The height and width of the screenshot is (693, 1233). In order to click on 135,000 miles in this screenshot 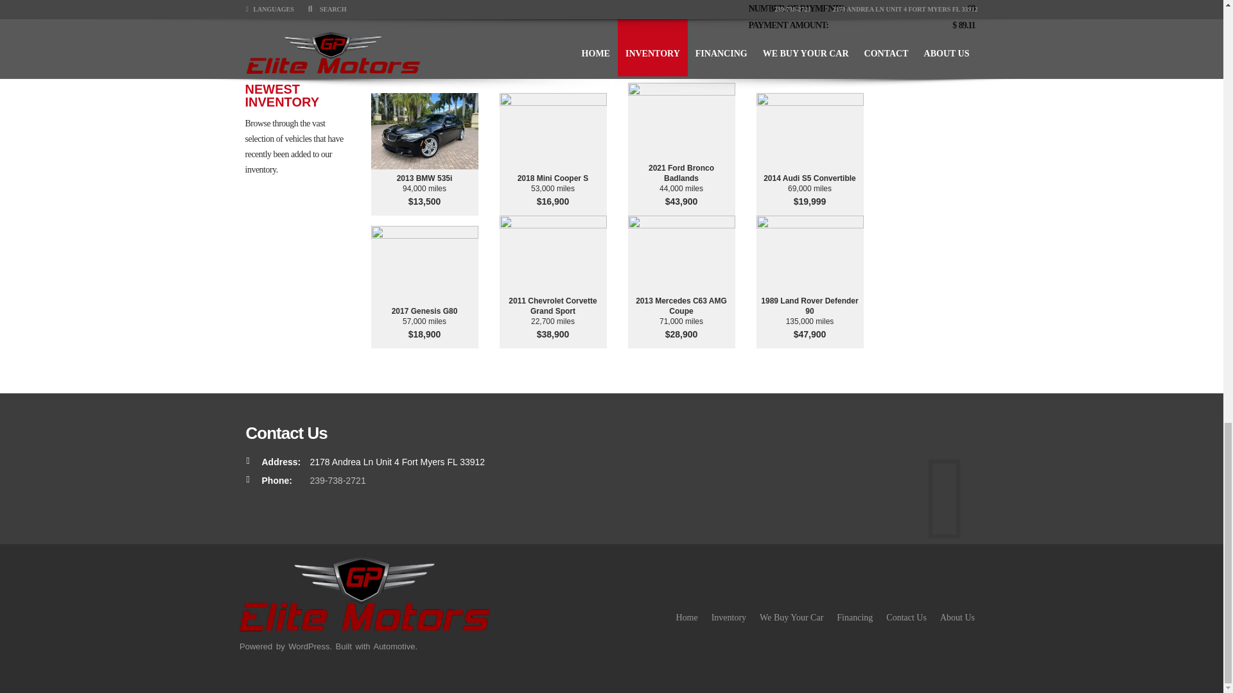, I will do `click(809, 321)`.